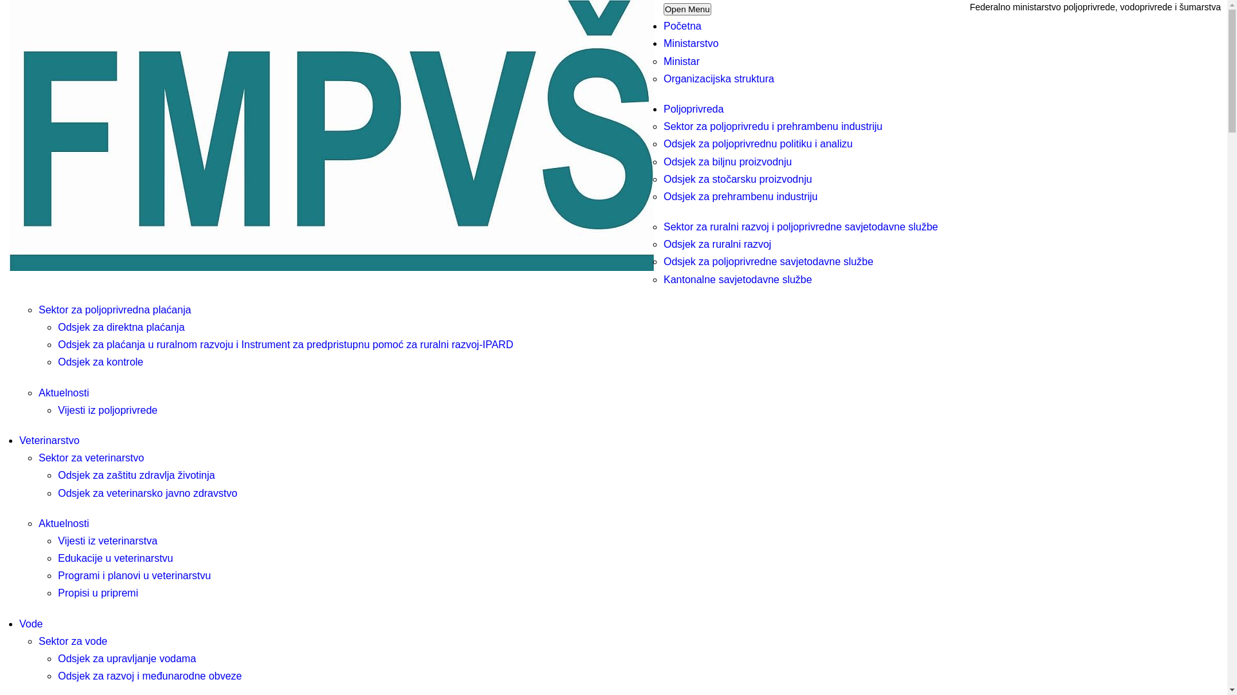 The width and height of the screenshot is (1237, 695). I want to click on Sektor za veterinarstvo, so click(91, 458).